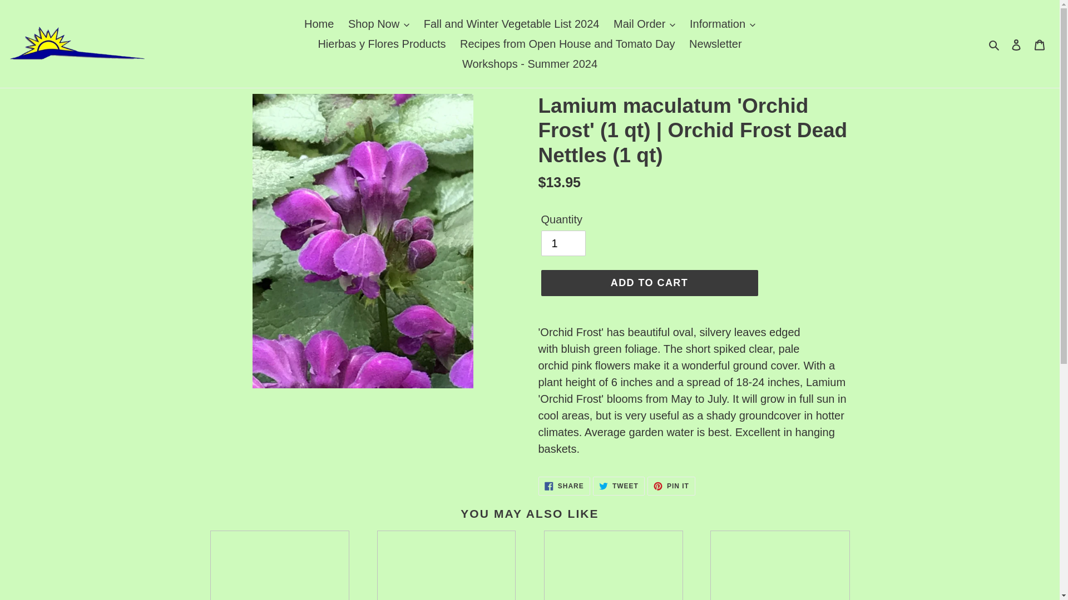 The image size is (1068, 600). I want to click on Recipes from Open House and Tomato Day, so click(567, 43).